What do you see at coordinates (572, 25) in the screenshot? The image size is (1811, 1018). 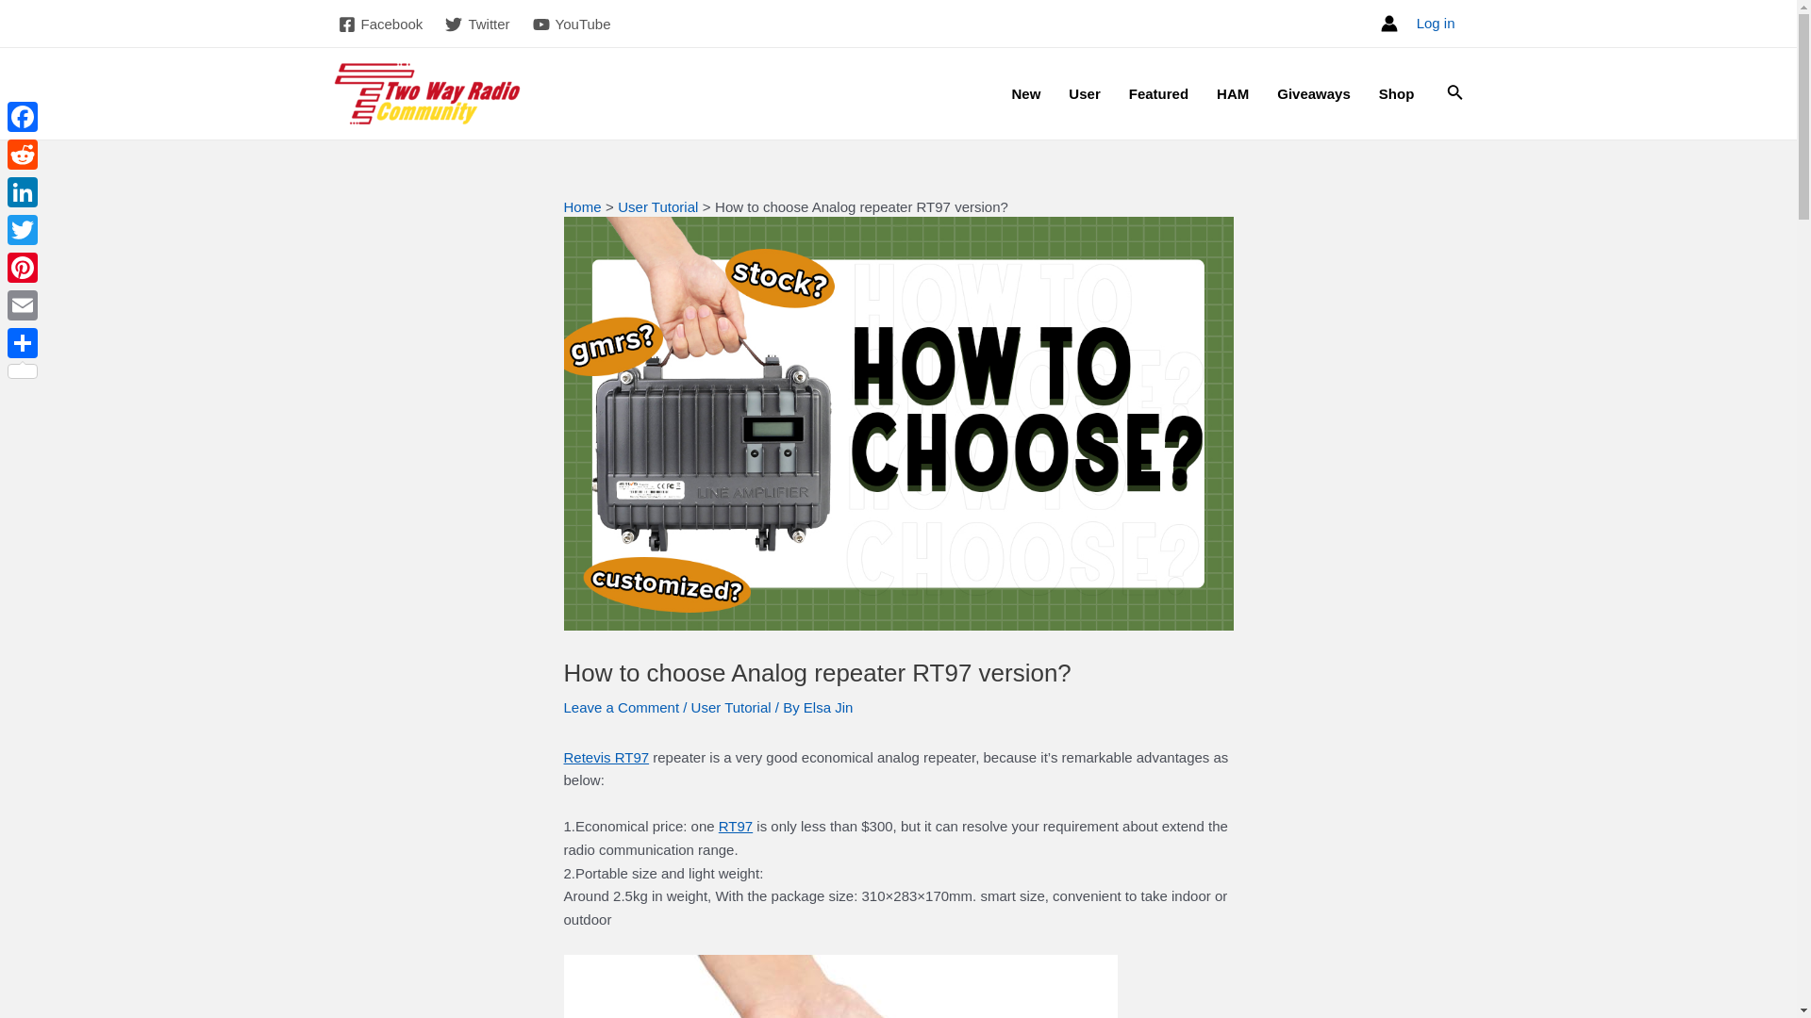 I see `YouTube` at bounding box center [572, 25].